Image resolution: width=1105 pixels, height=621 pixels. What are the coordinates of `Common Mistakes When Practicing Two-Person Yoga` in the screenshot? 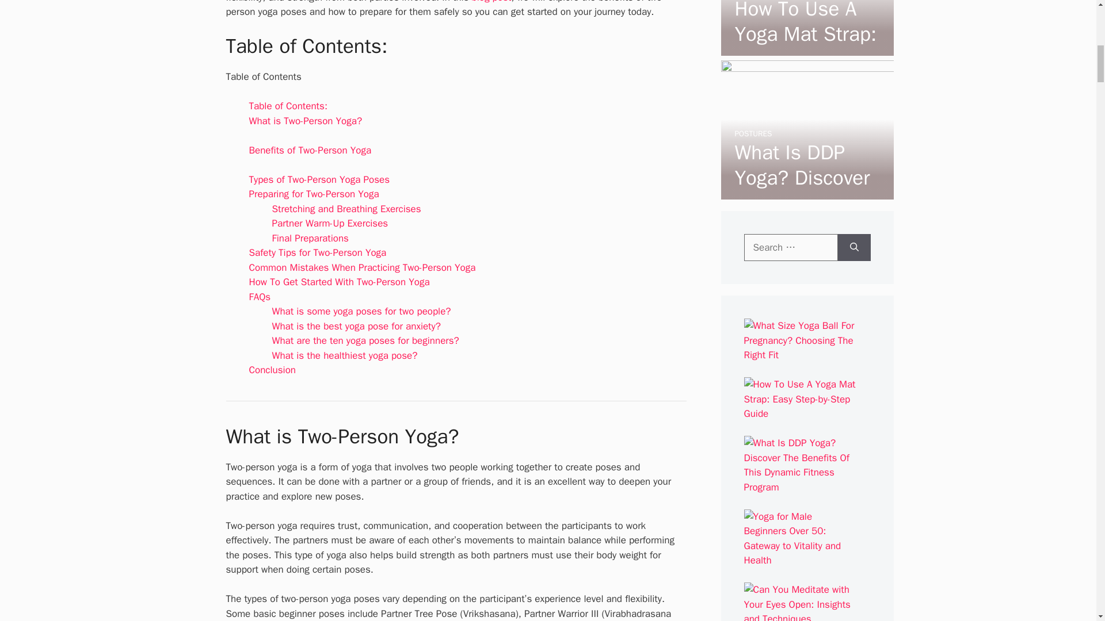 It's located at (361, 267).